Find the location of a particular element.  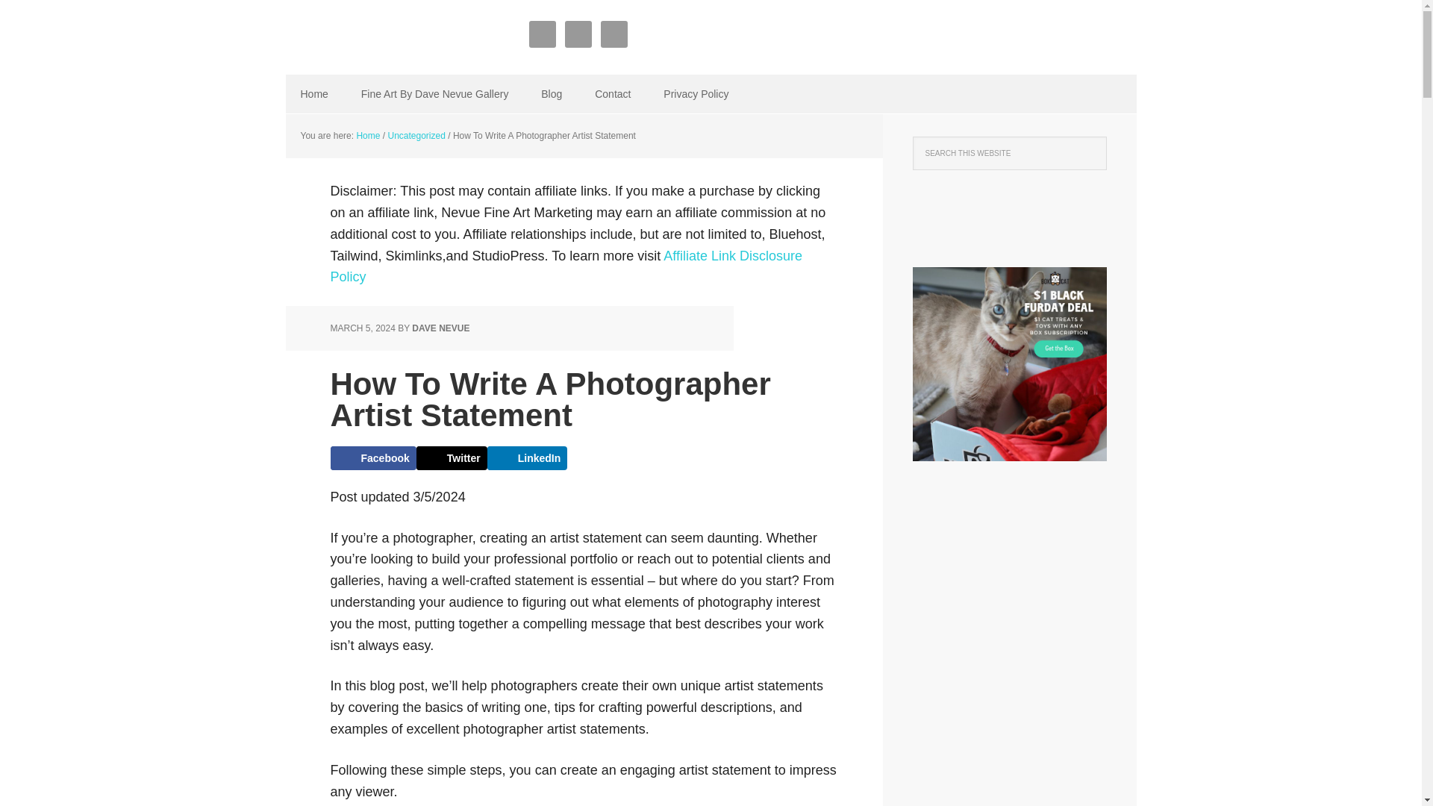

Facebook is located at coordinates (372, 458).